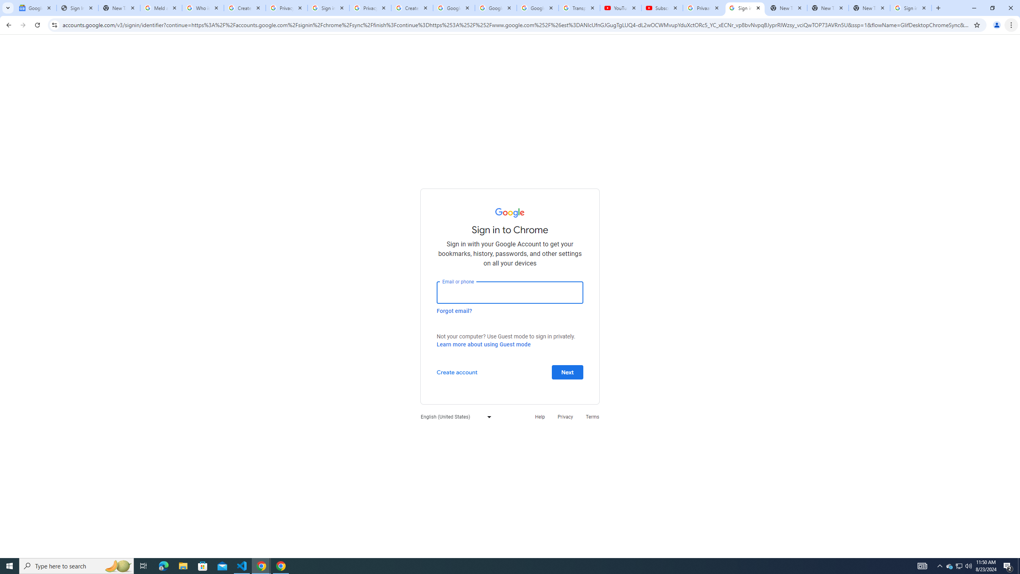  What do you see at coordinates (245, 8) in the screenshot?
I see `Create your Google Account` at bounding box center [245, 8].